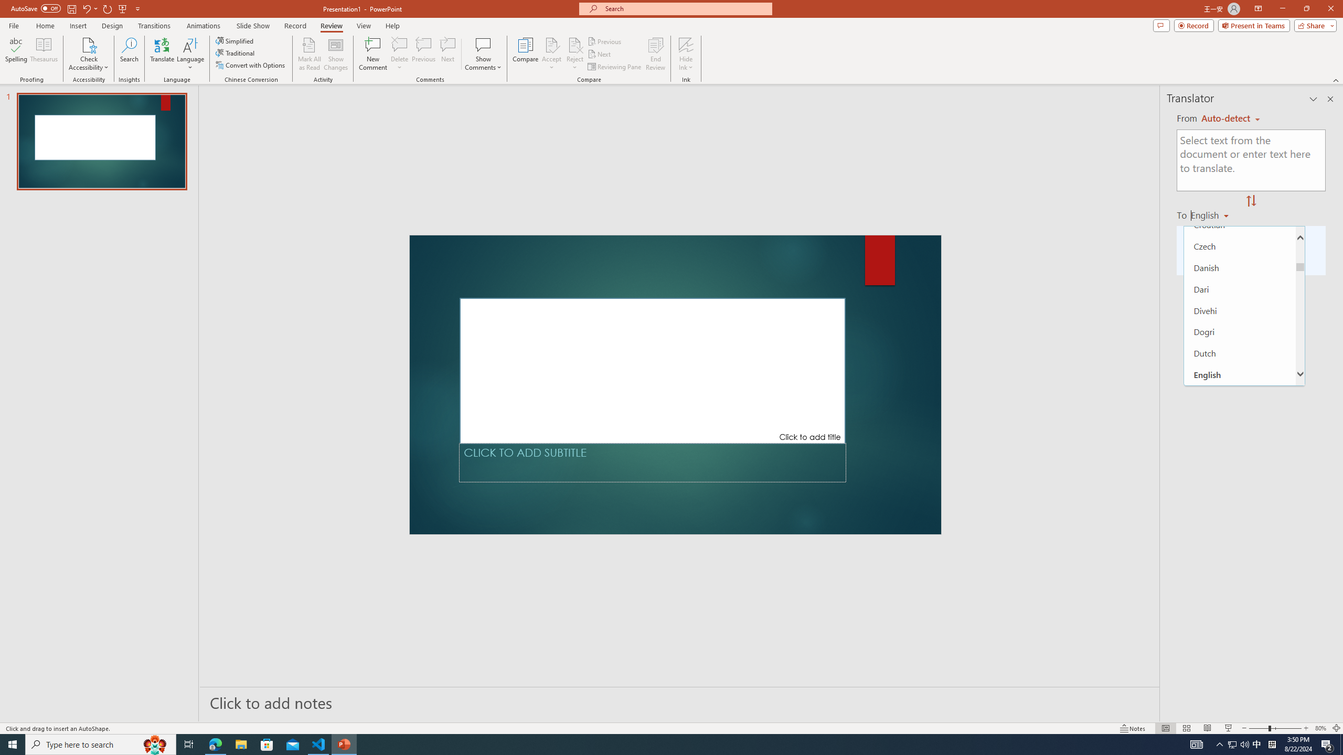 The width and height of the screenshot is (1343, 755). Describe the element at coordinates (1213, 214) in the screenshot. I see `English` at that location.